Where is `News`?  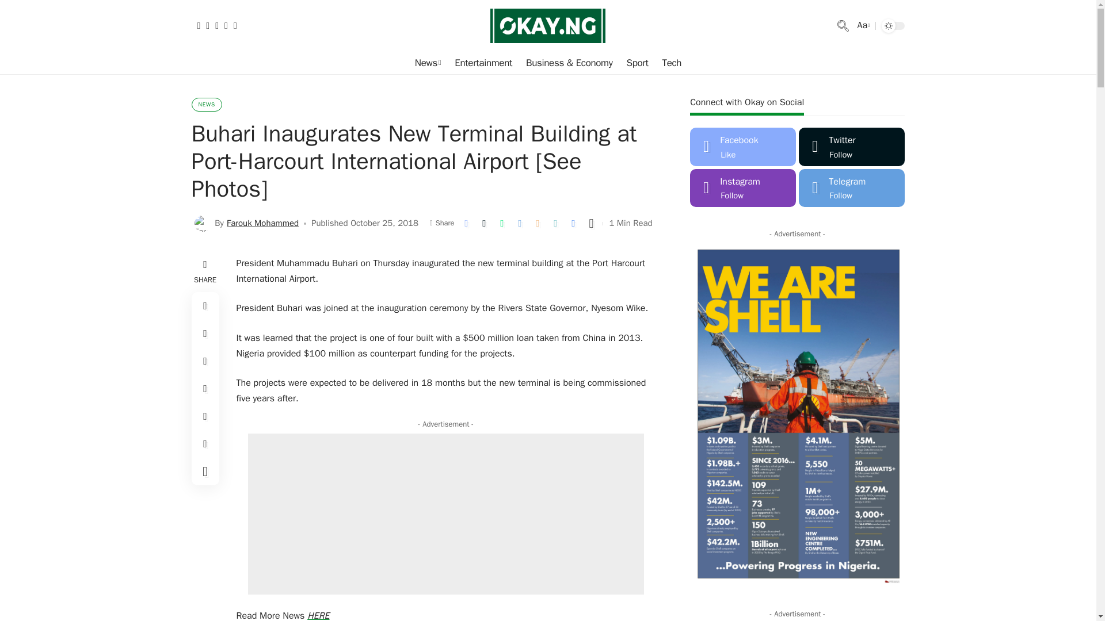 News is located at coordinates (427, 63).